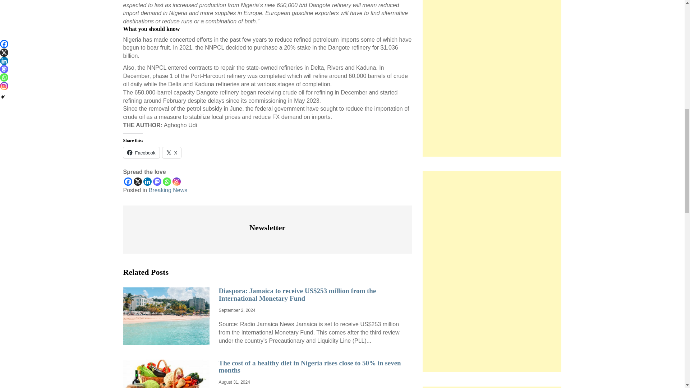  Describe the element at coordinates (138, 181) in the screenshot. I see `X` at that location.